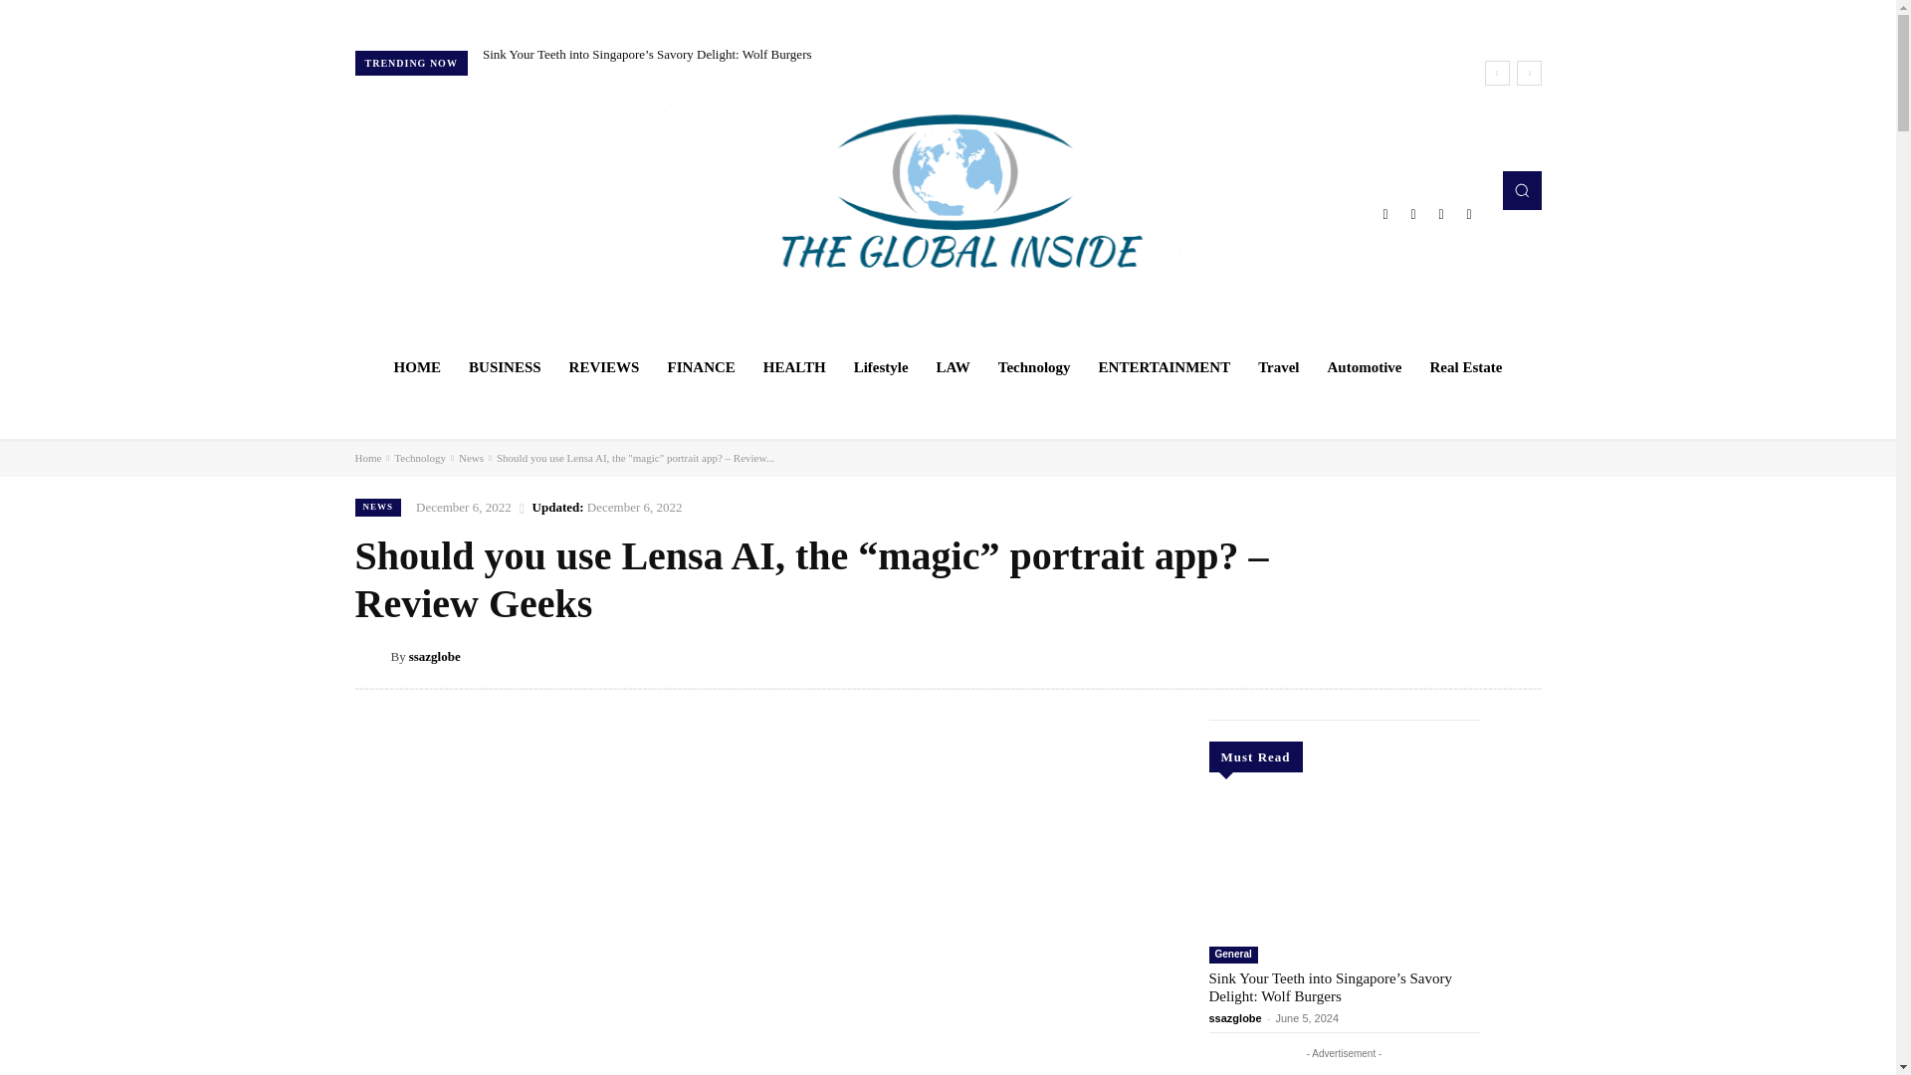 Image resolution: width=1911 pixels, height=1075 pixels. Describe the element at coordinates (418, 366) in the screenshot. I see `HOME` at that location.